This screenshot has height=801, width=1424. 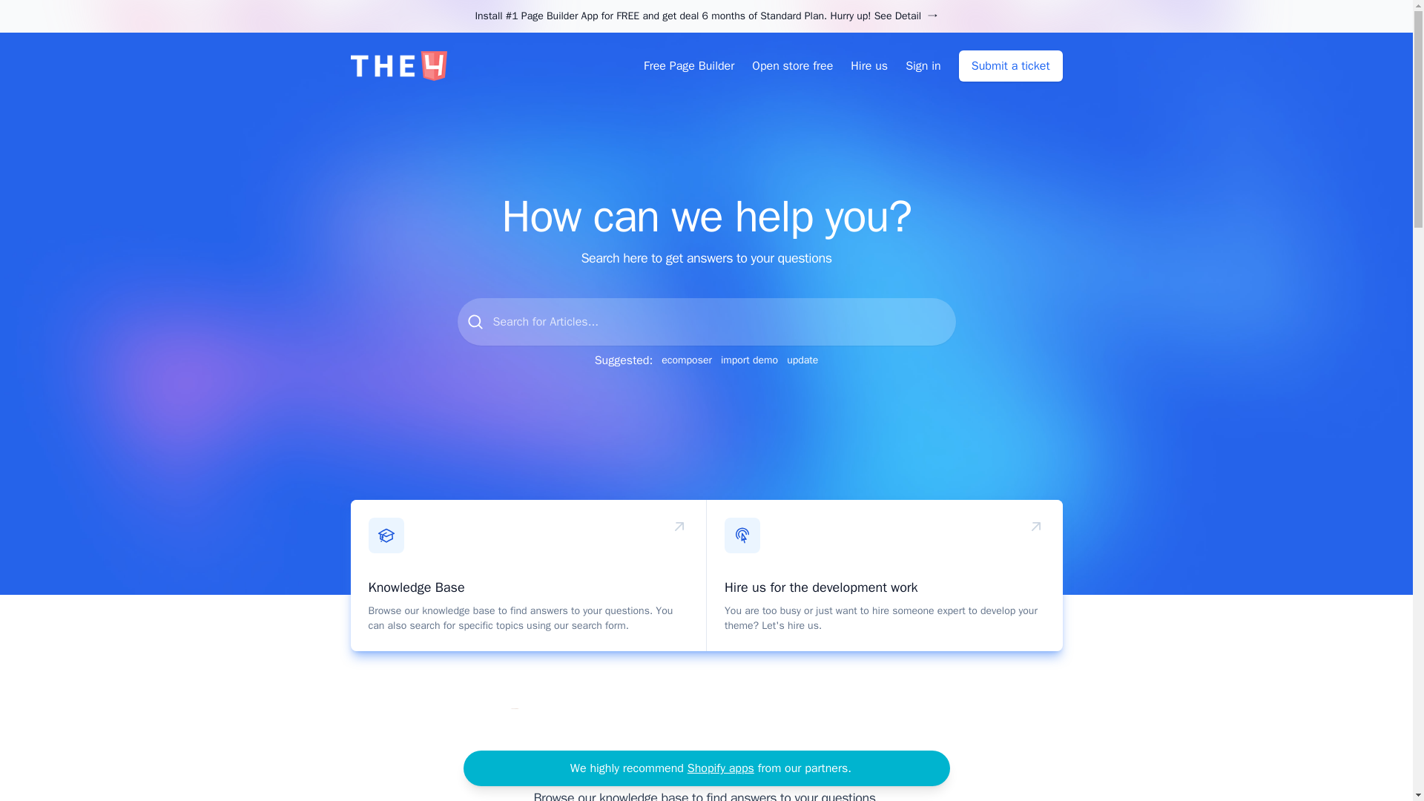 What do you see at coordinates (415, 587) in the screenshot?
I see `Knowledge Base` at bounding box center [415, 587].